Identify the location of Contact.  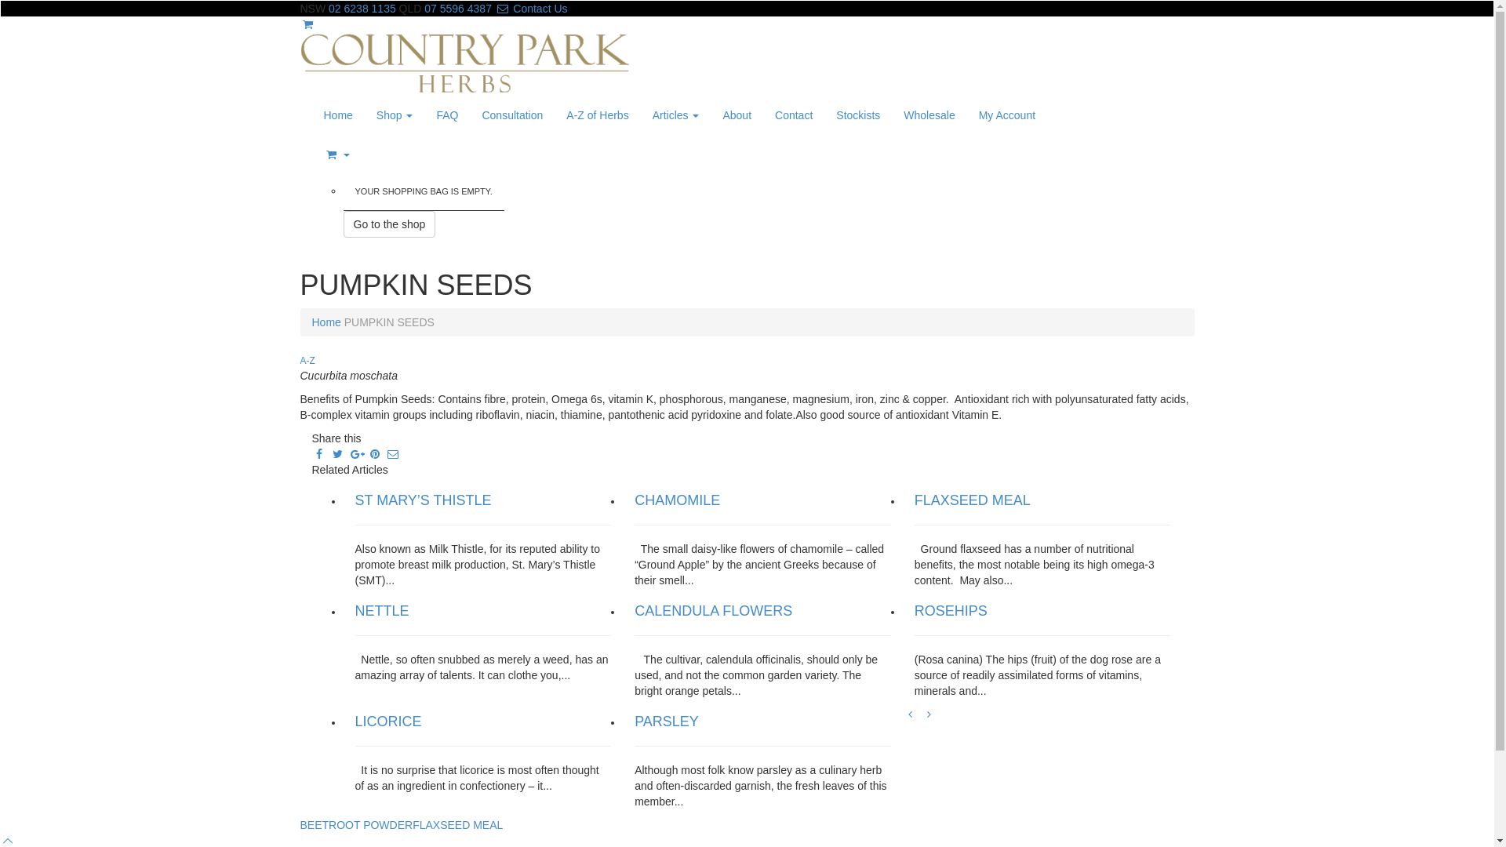
(794, 115).